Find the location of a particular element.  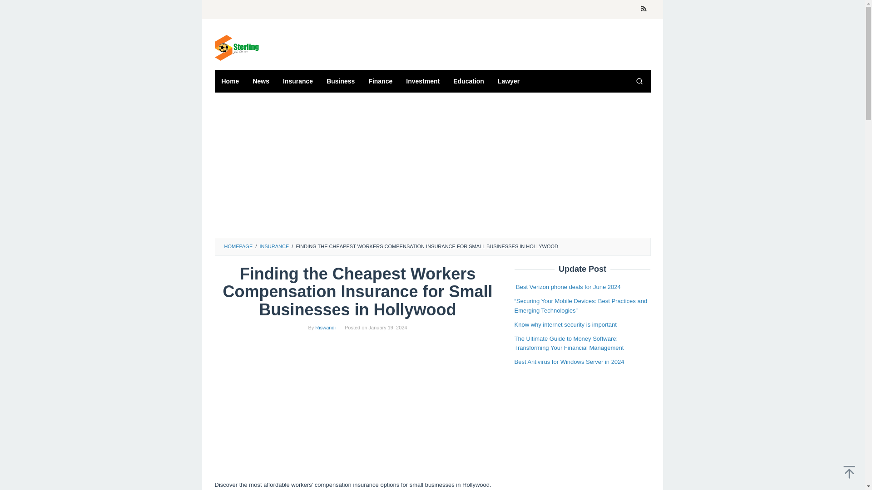

Education is located at coordinates (469, 81).